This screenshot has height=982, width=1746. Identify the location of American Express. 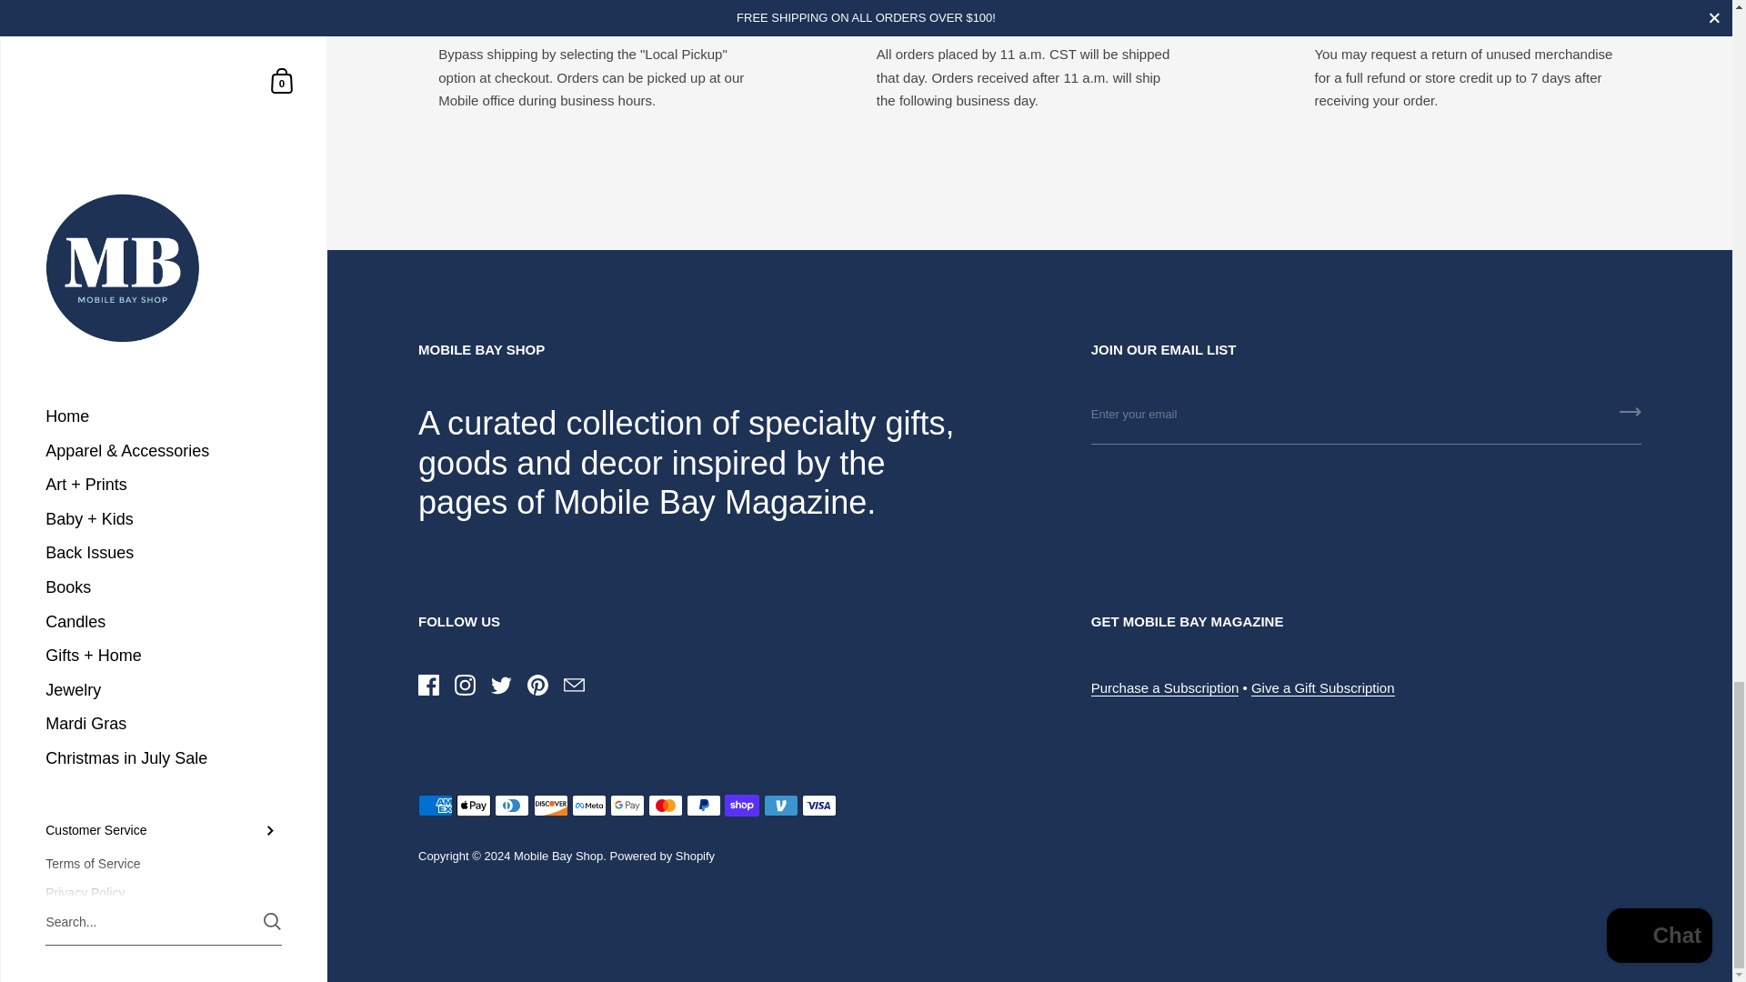
(435, 805).